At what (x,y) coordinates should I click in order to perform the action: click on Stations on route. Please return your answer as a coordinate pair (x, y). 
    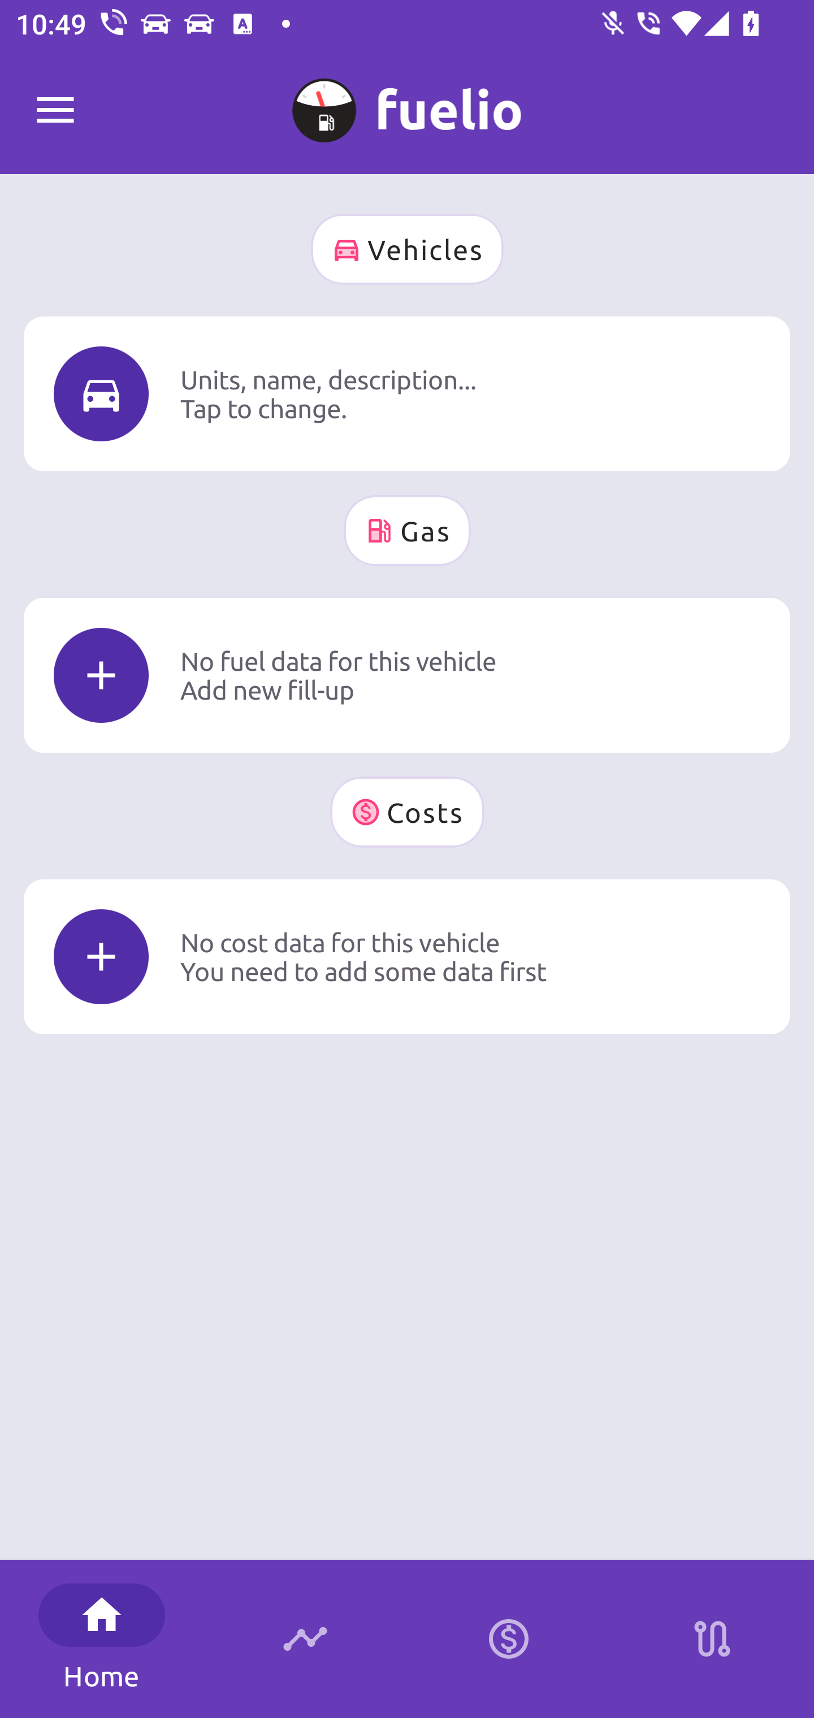
    Looking at the image, I should click on (712, 1639).